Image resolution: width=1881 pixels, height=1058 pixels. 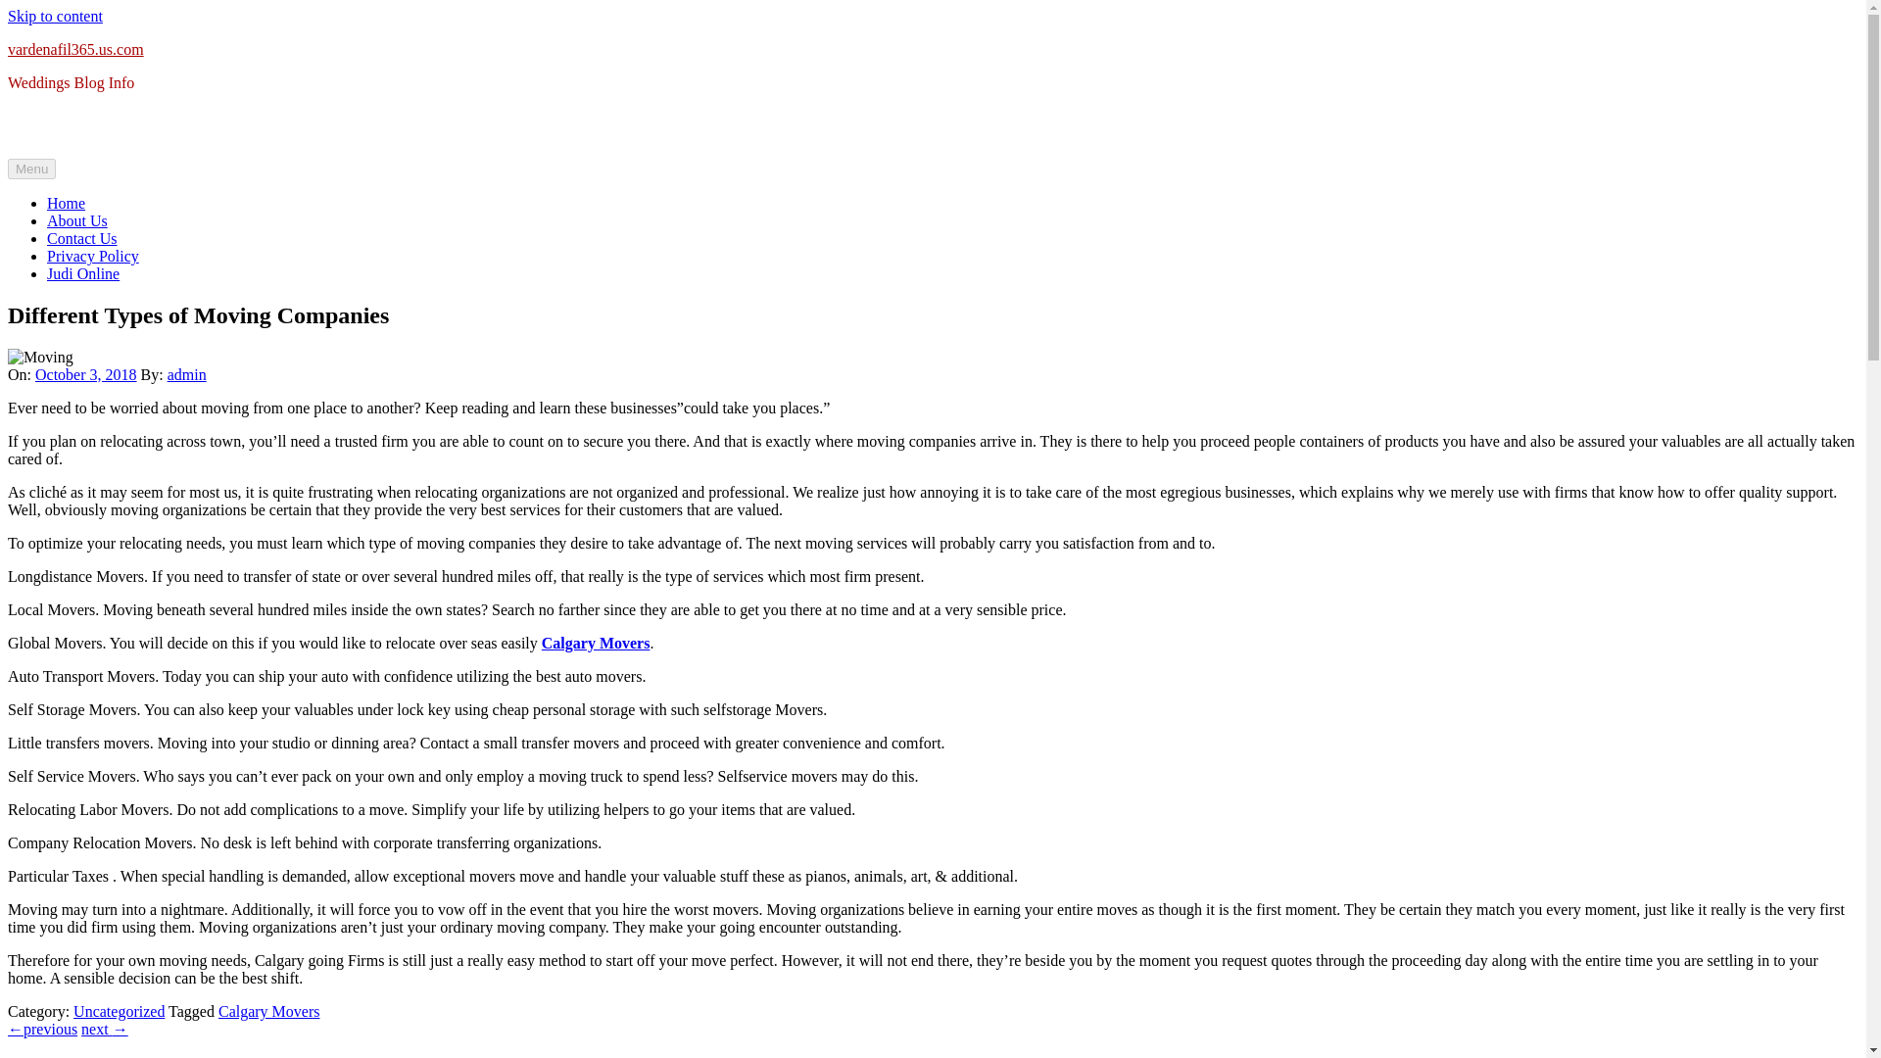 What do you see at coordinates (31, 168) in the screenshot?
I see `Menu` at bounding box center [31, 168].